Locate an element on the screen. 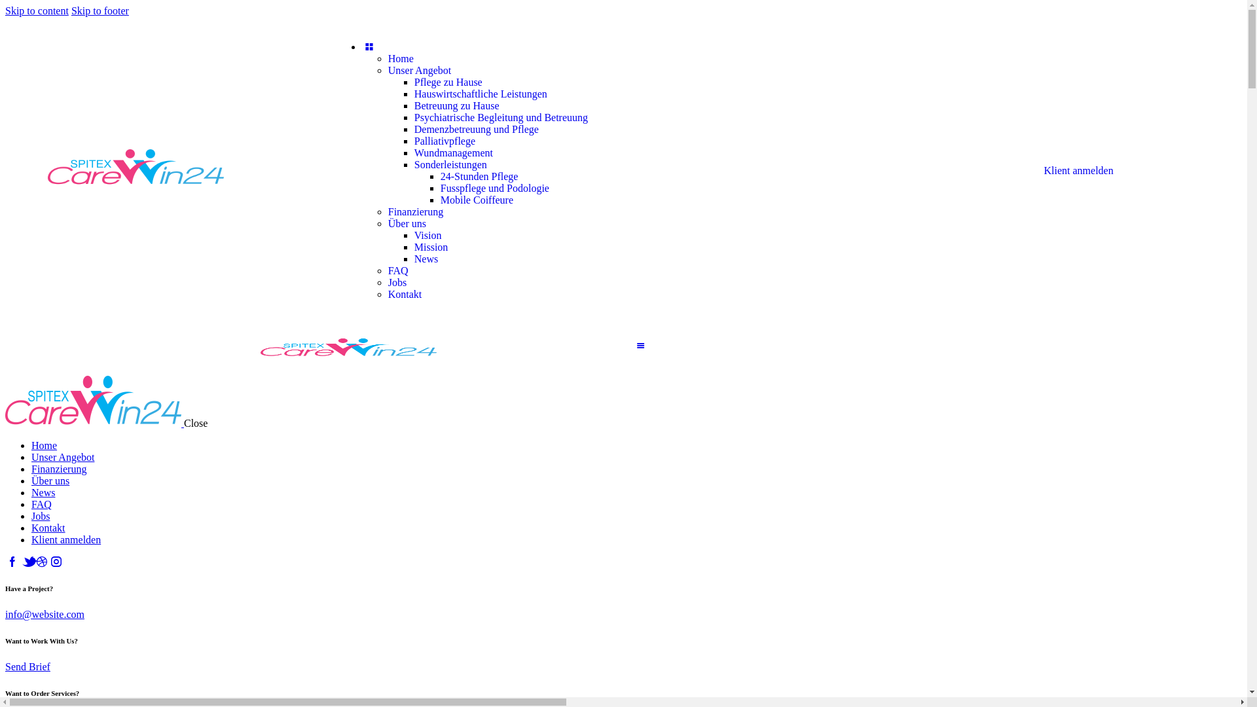 This screenshot has width=1257, height=707. Fusspflege und Podologie is located at coordinates (495, 189).